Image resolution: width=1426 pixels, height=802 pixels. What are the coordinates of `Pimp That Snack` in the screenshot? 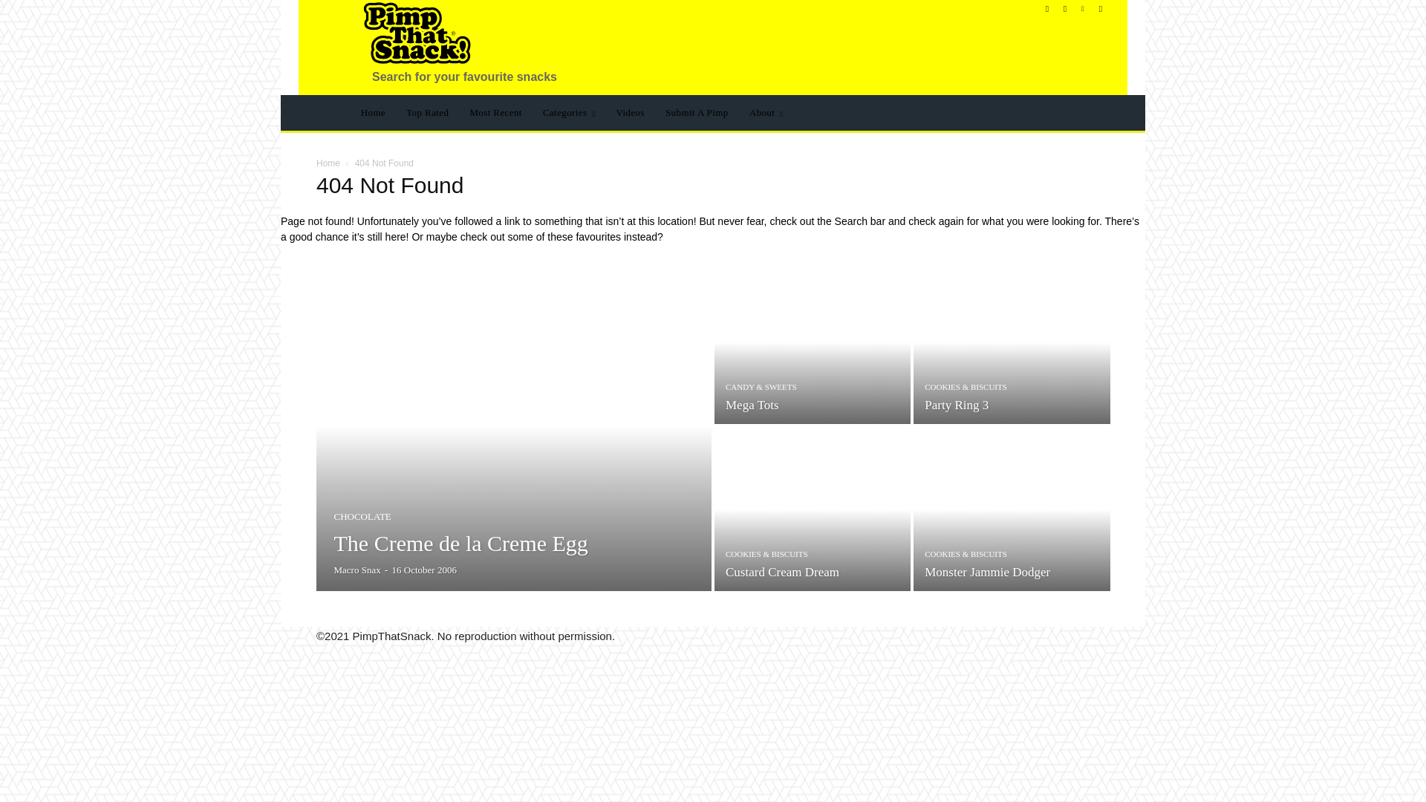 It's located at (417, 33).